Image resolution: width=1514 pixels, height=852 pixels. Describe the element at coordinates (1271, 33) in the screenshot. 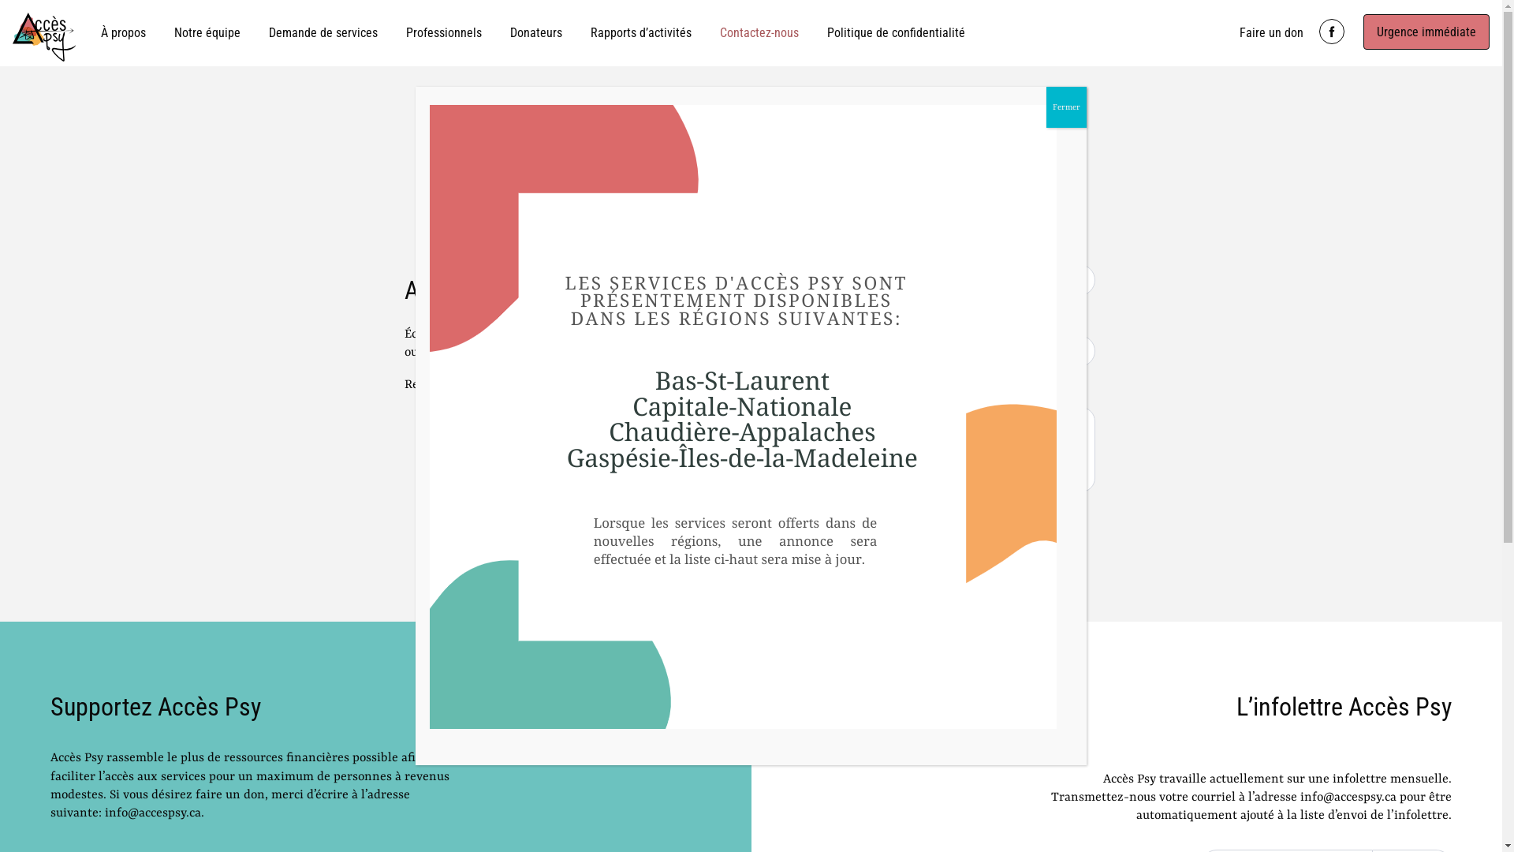

I see `Faire un don` at that location.